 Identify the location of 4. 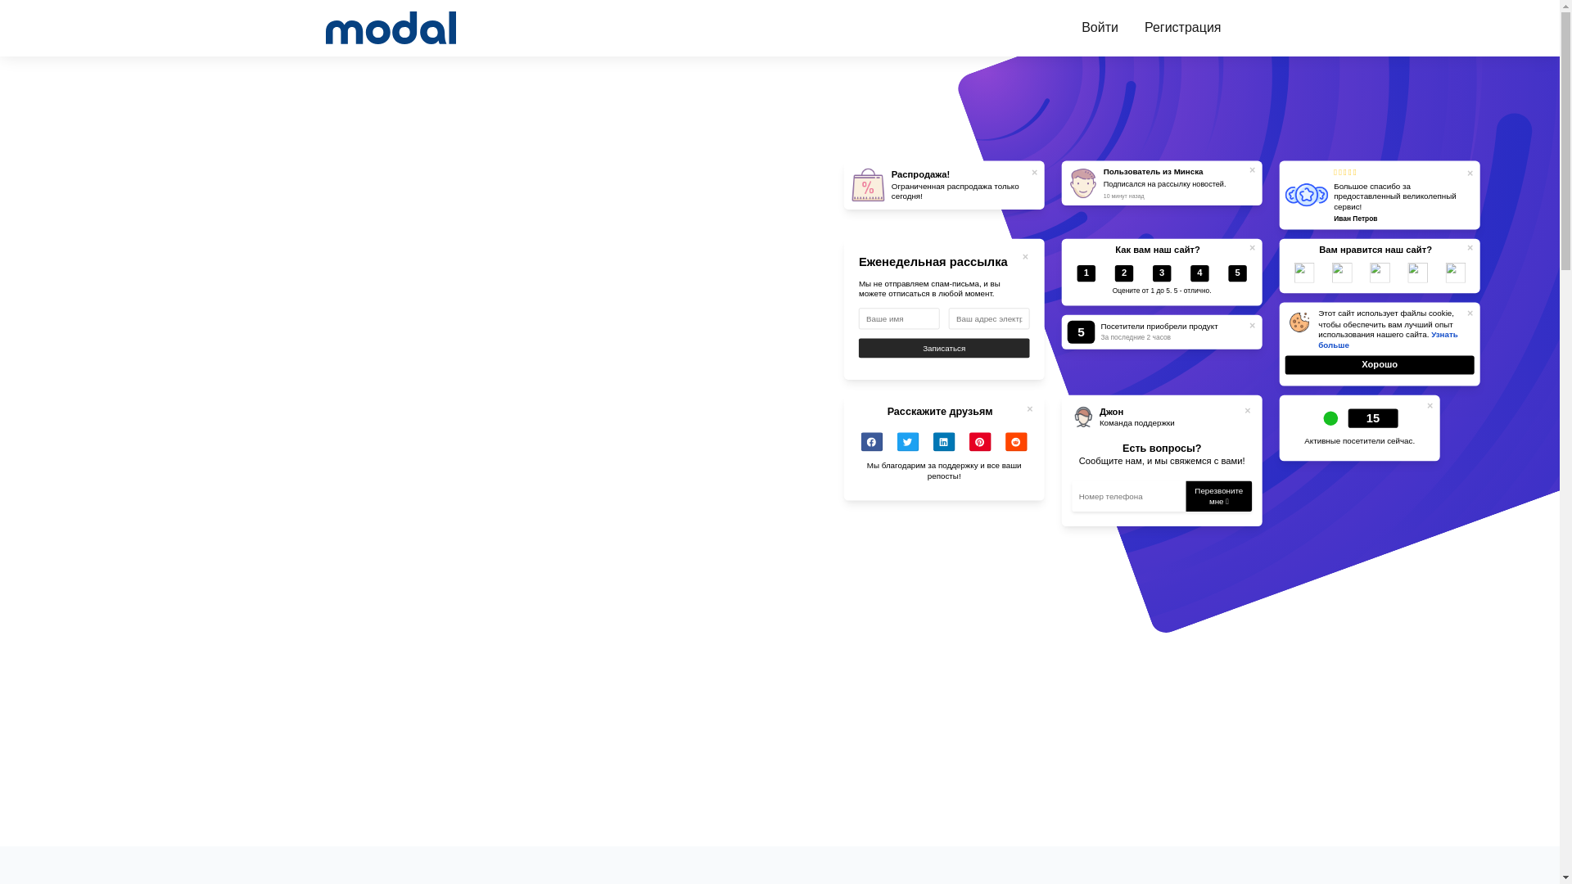
(1204, 277).